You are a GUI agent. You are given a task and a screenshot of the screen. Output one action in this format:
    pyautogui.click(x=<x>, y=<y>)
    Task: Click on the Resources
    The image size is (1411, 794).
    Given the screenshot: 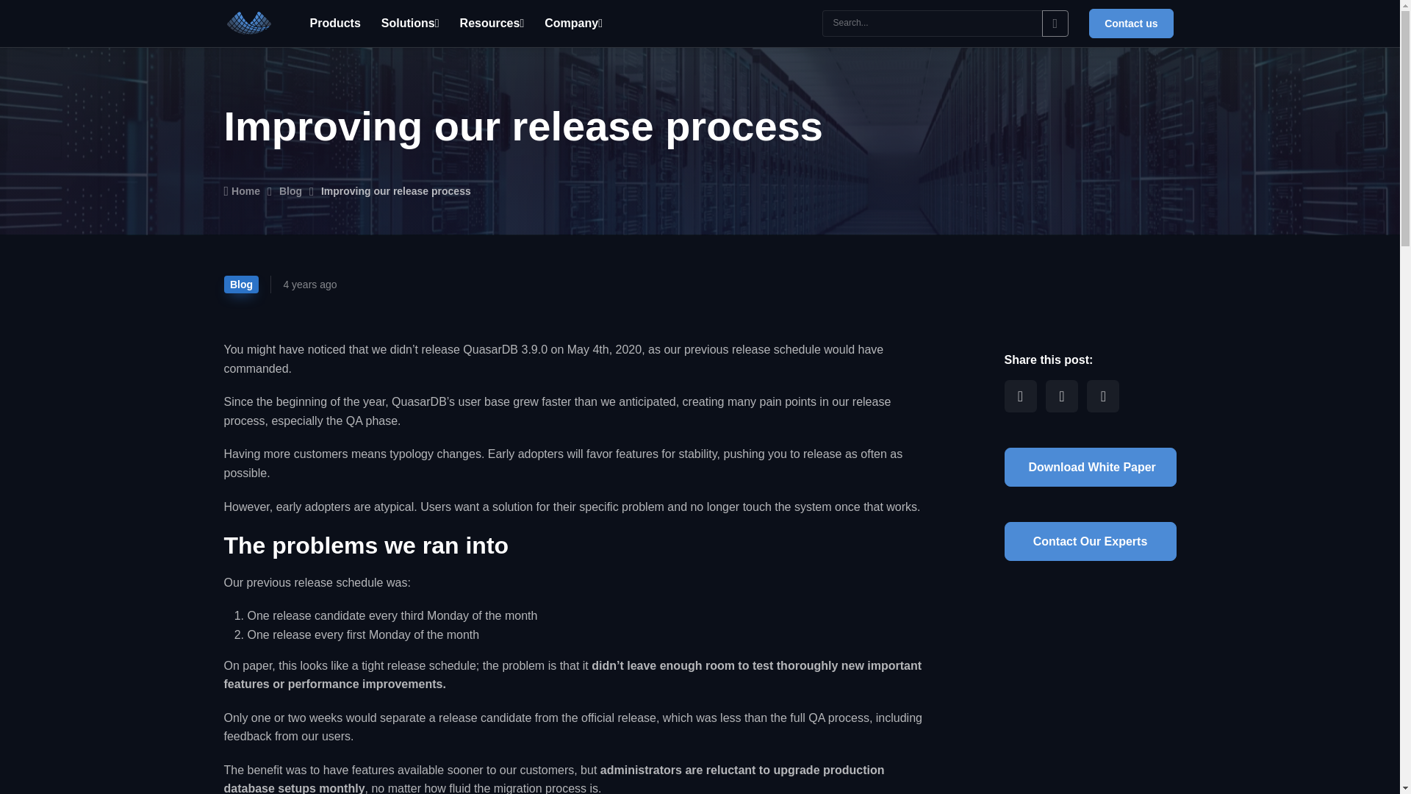 What is the action you would take?
    pyautogui.click(x=492, y=22)
    